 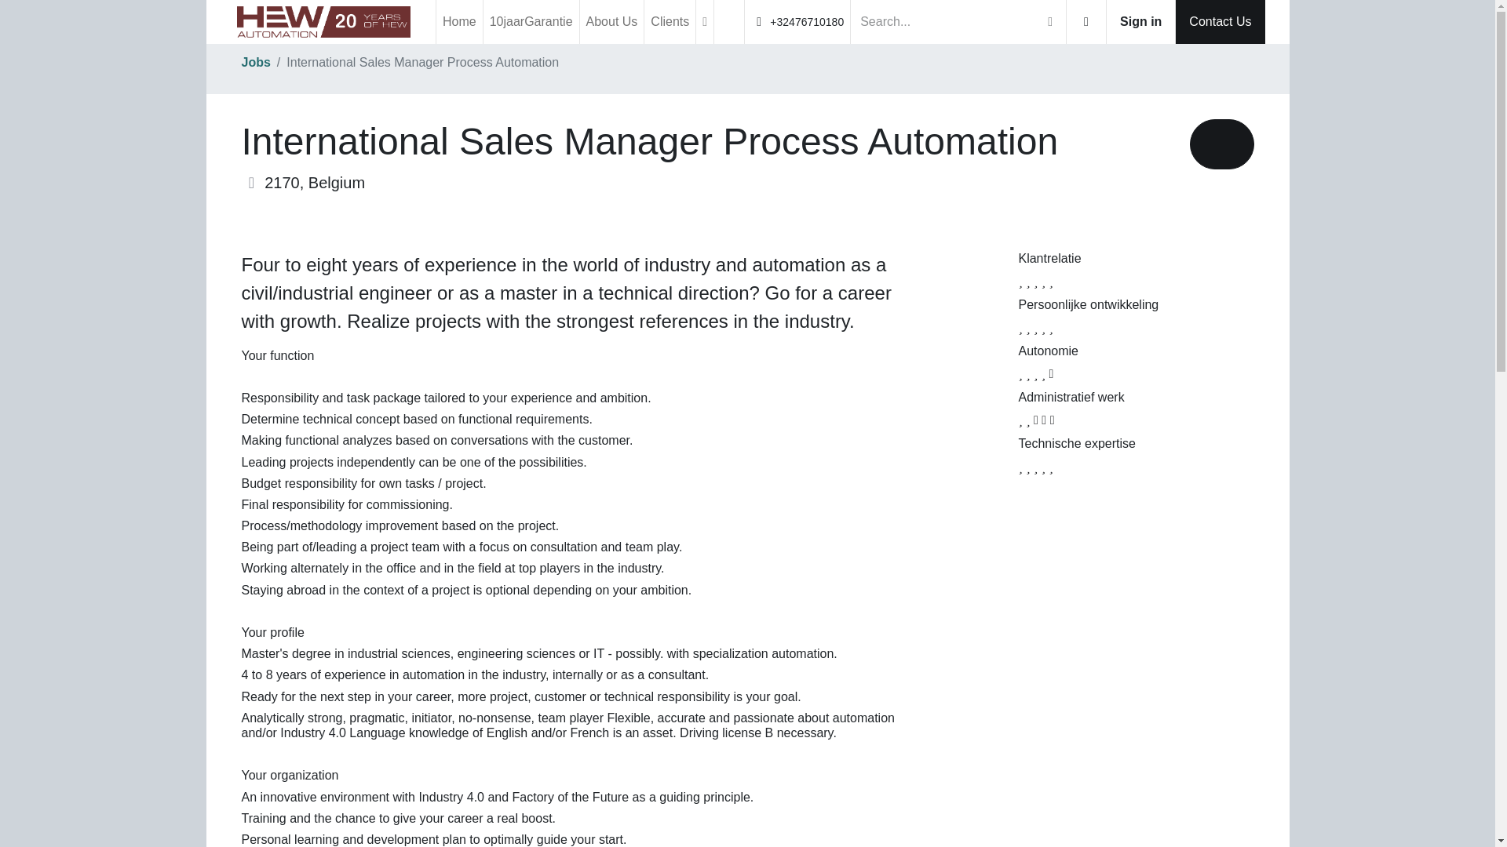 I want to click on About Us, so click(x=612, y=22).